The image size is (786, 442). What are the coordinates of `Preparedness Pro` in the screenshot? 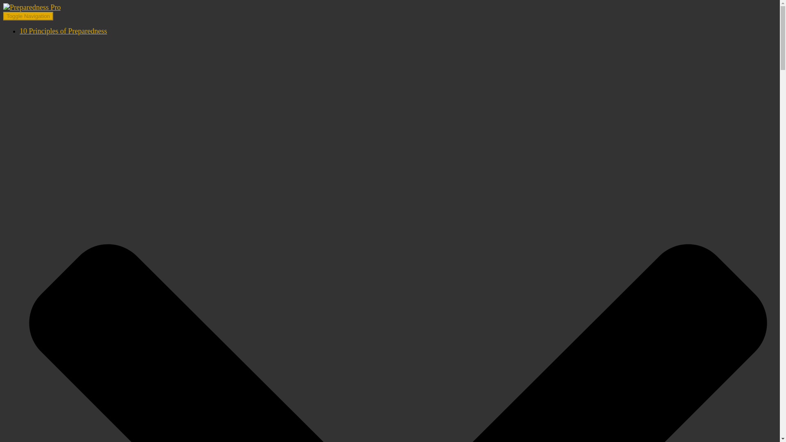 It's located at (32, 7).